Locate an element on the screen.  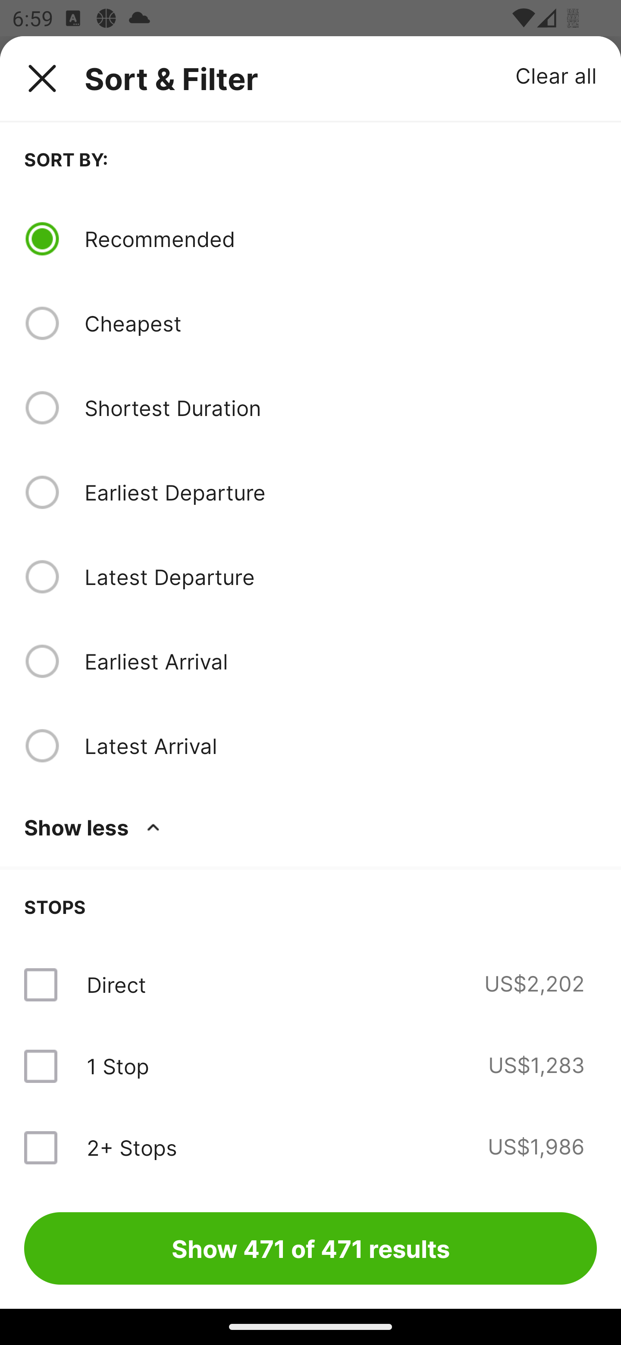
Show 471 of 471 results is located at coordinates (310, 1248).